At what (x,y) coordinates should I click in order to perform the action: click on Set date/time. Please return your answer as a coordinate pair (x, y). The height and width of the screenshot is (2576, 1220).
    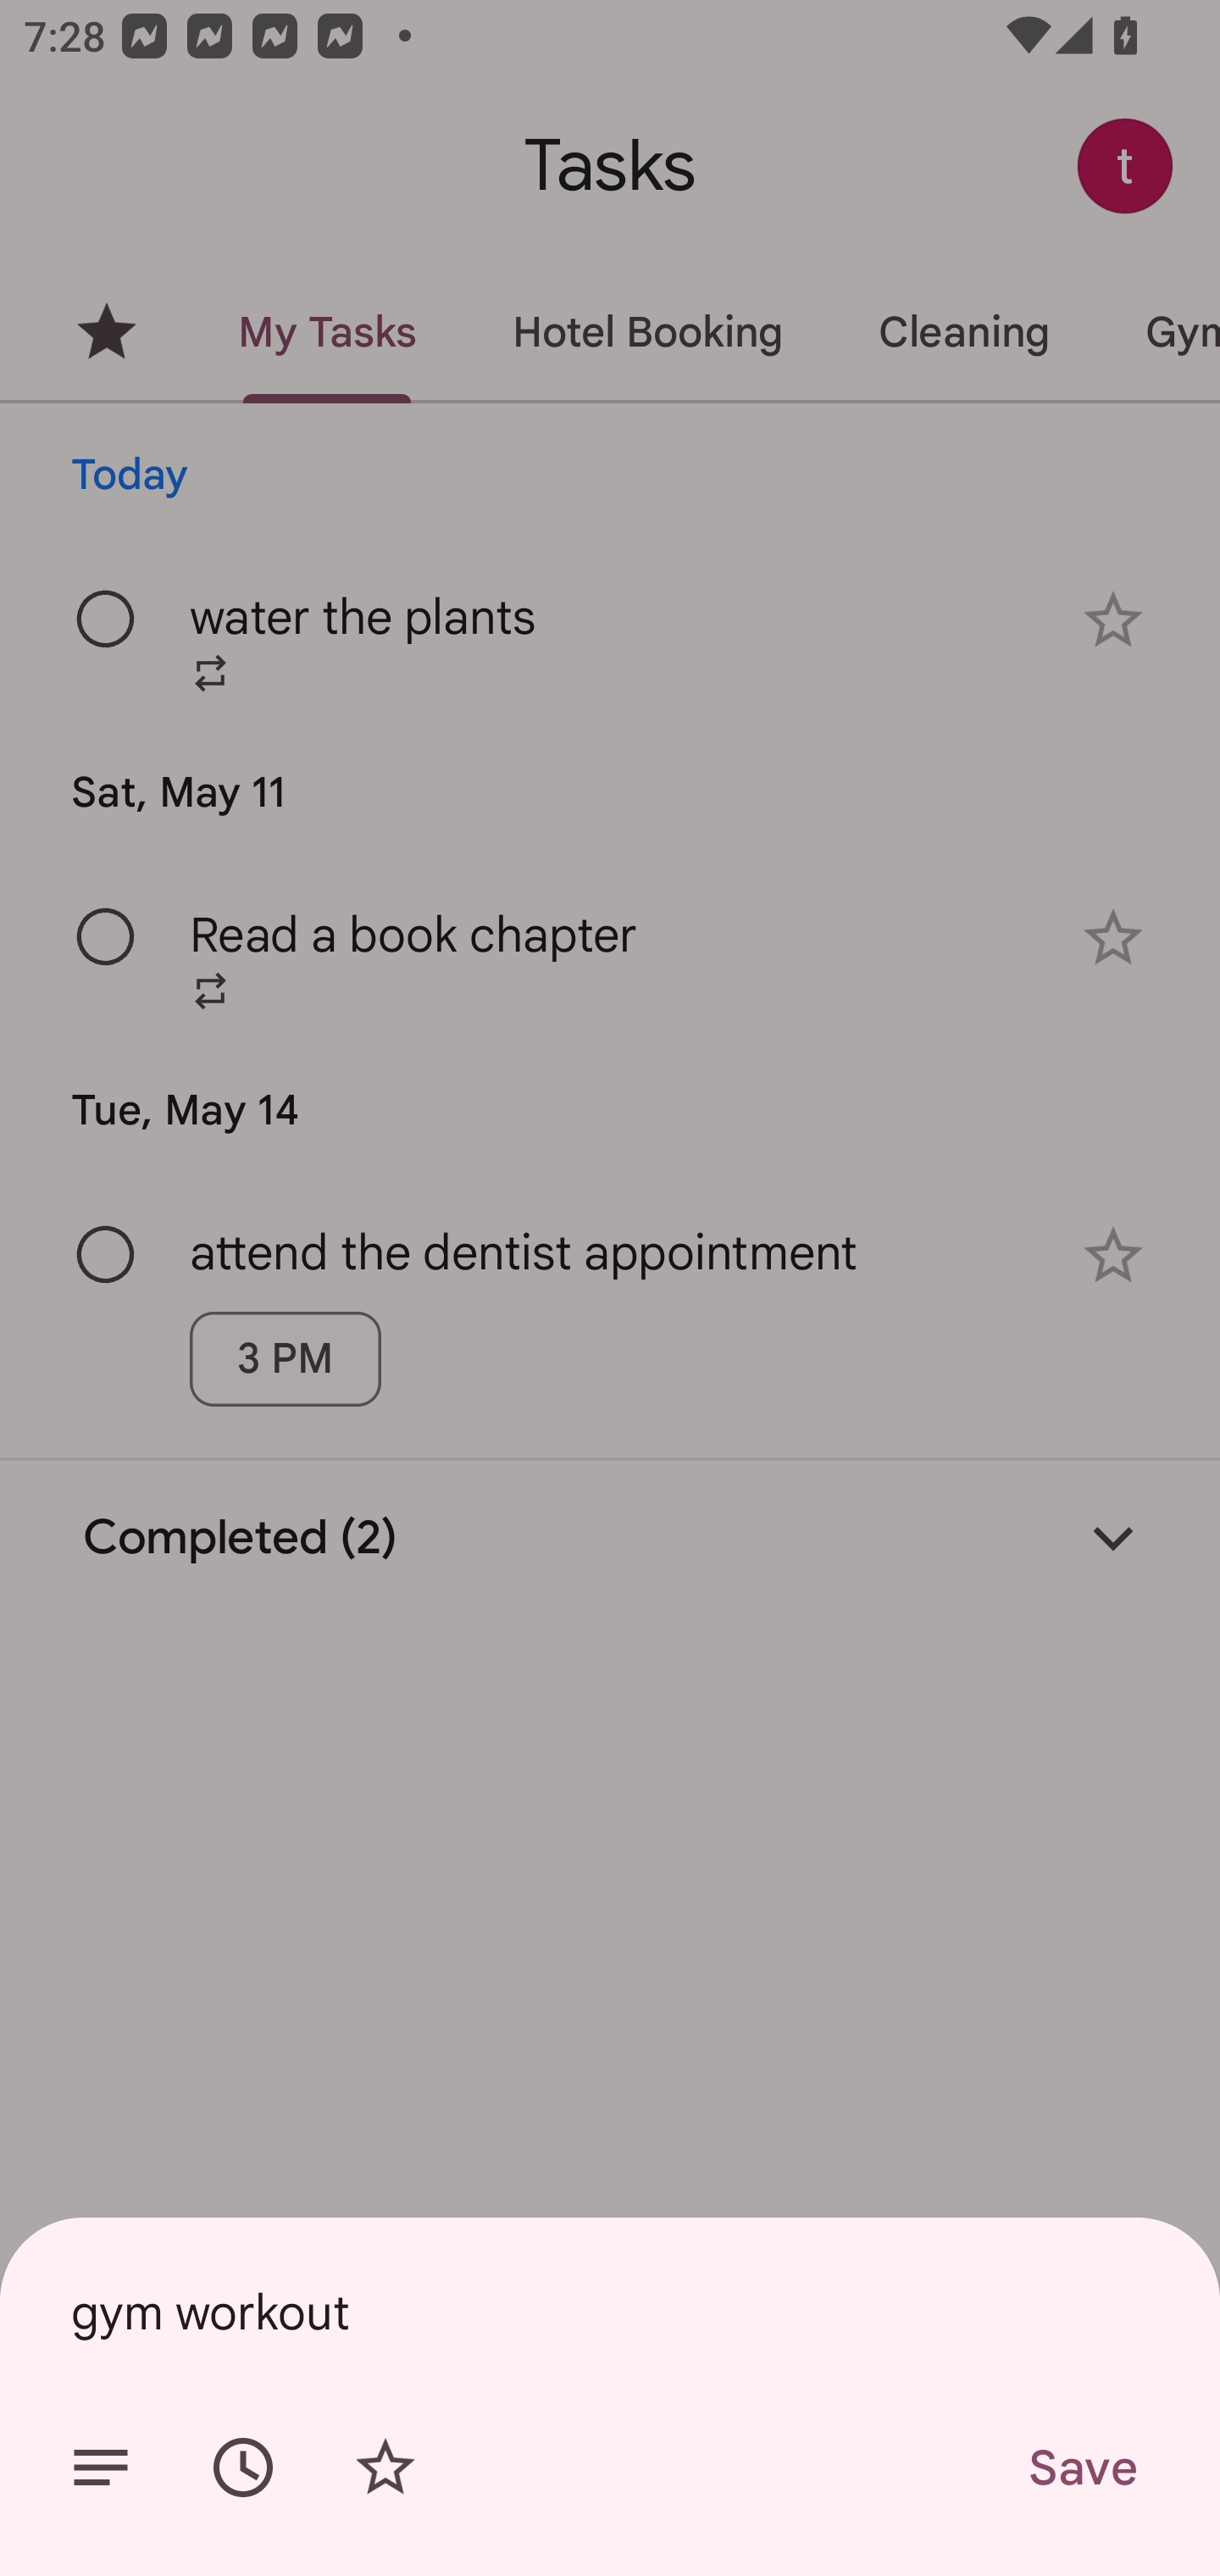
    Looking at the image, I should click on (243, 2468).